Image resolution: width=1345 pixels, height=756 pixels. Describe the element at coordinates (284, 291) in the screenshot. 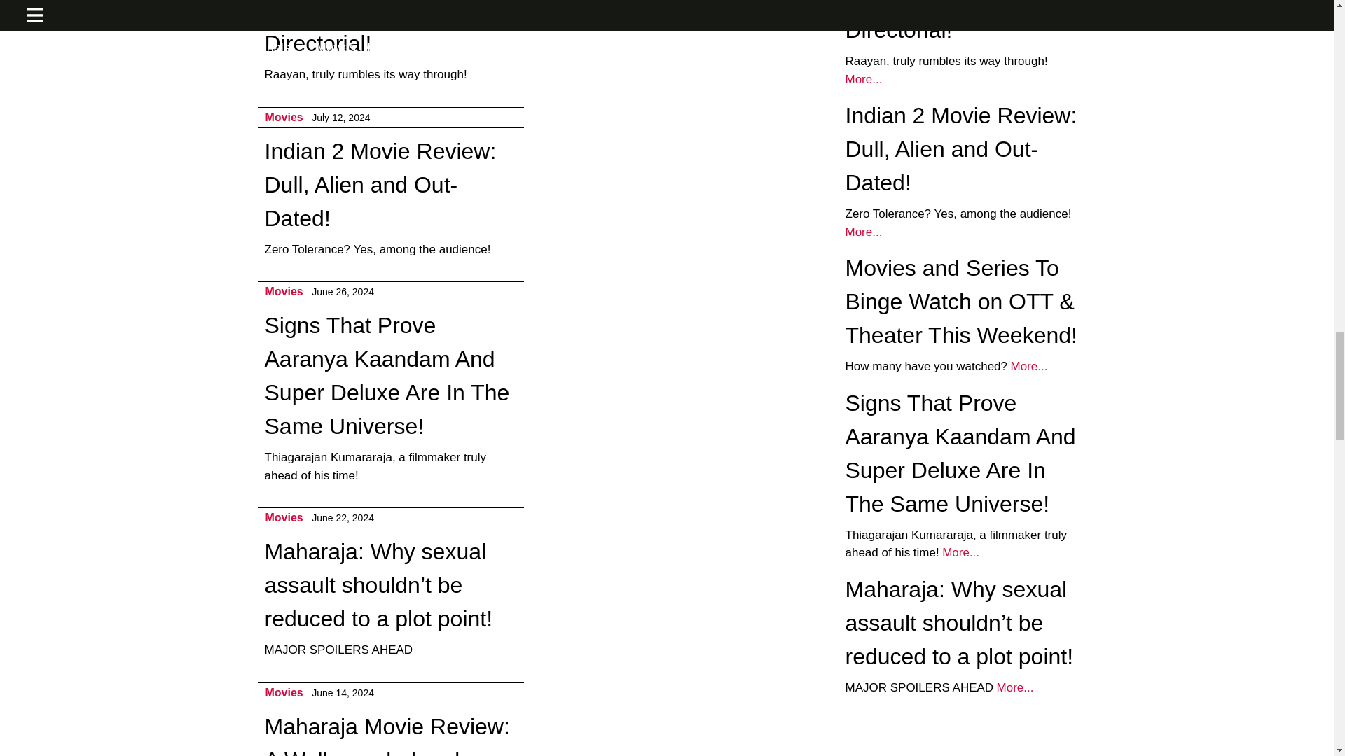

I see `Movies` at that location.